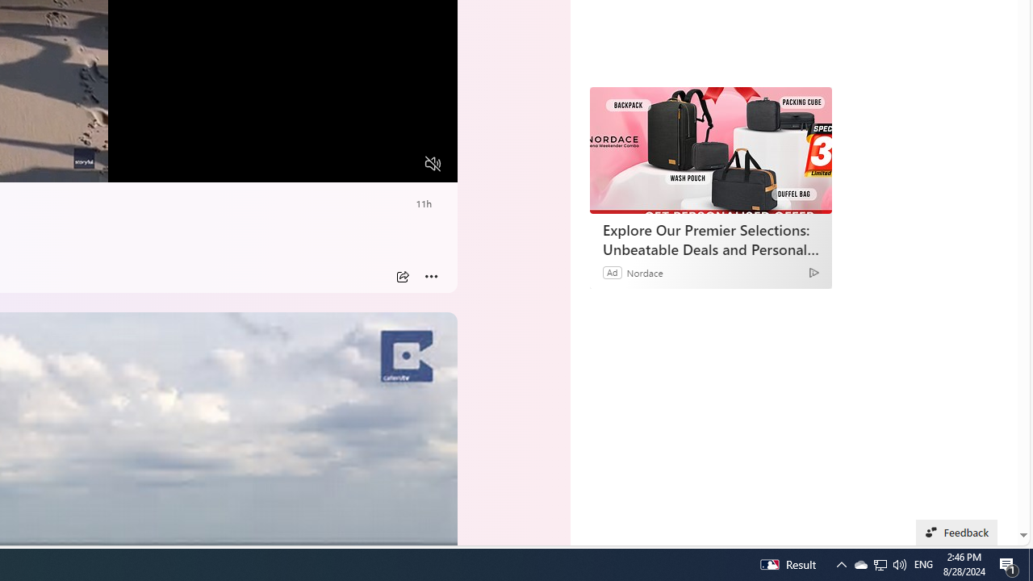 This screenshot has height=581, width=1033. I want to click on Share, so click(402, 277).